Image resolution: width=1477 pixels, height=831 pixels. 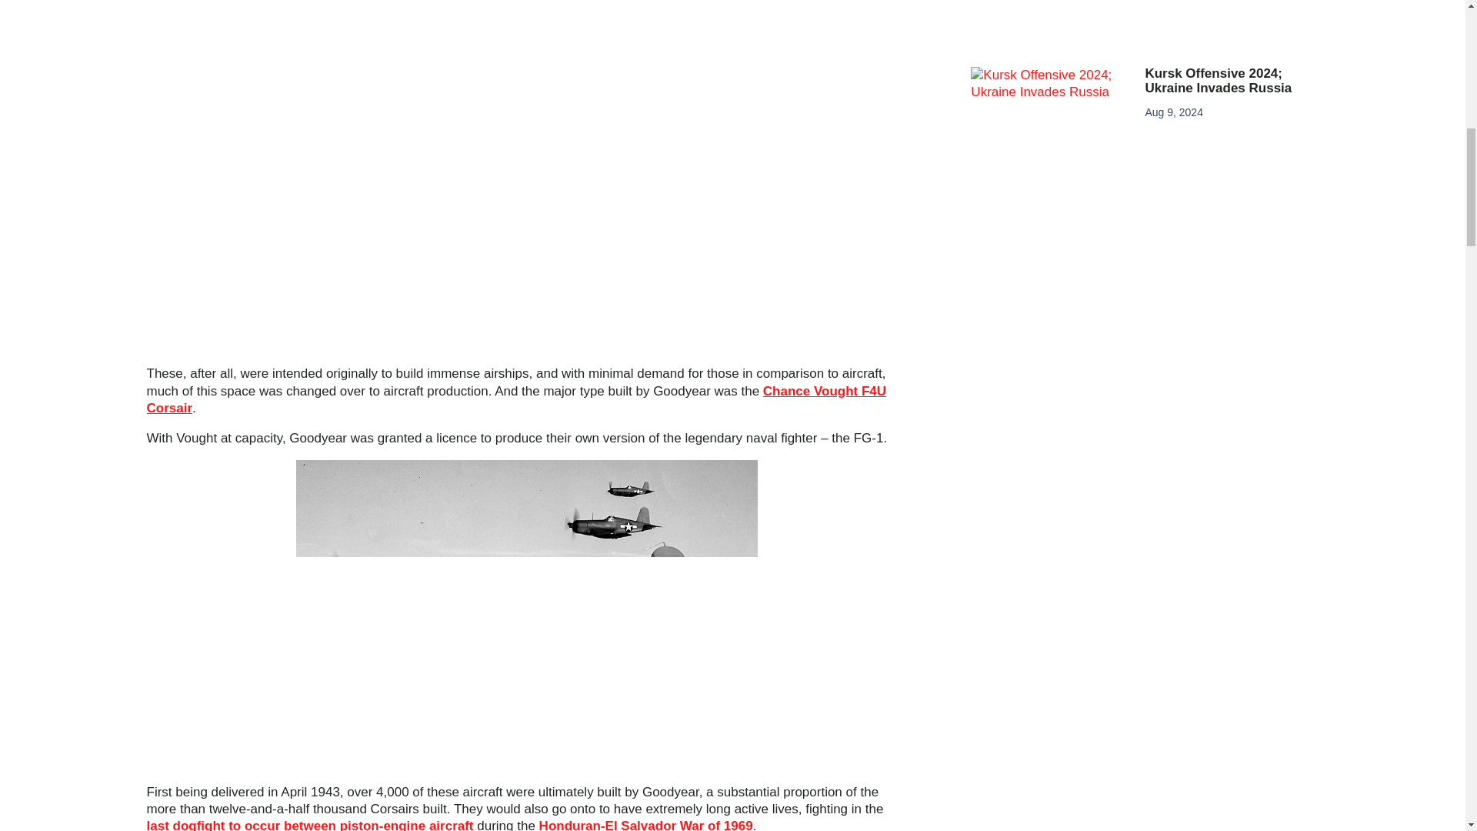 What do you see at coordinates (516, 399) in the screenshot?
I see `Chance Vought F4U Corsair` at bounding box center [516, 399].